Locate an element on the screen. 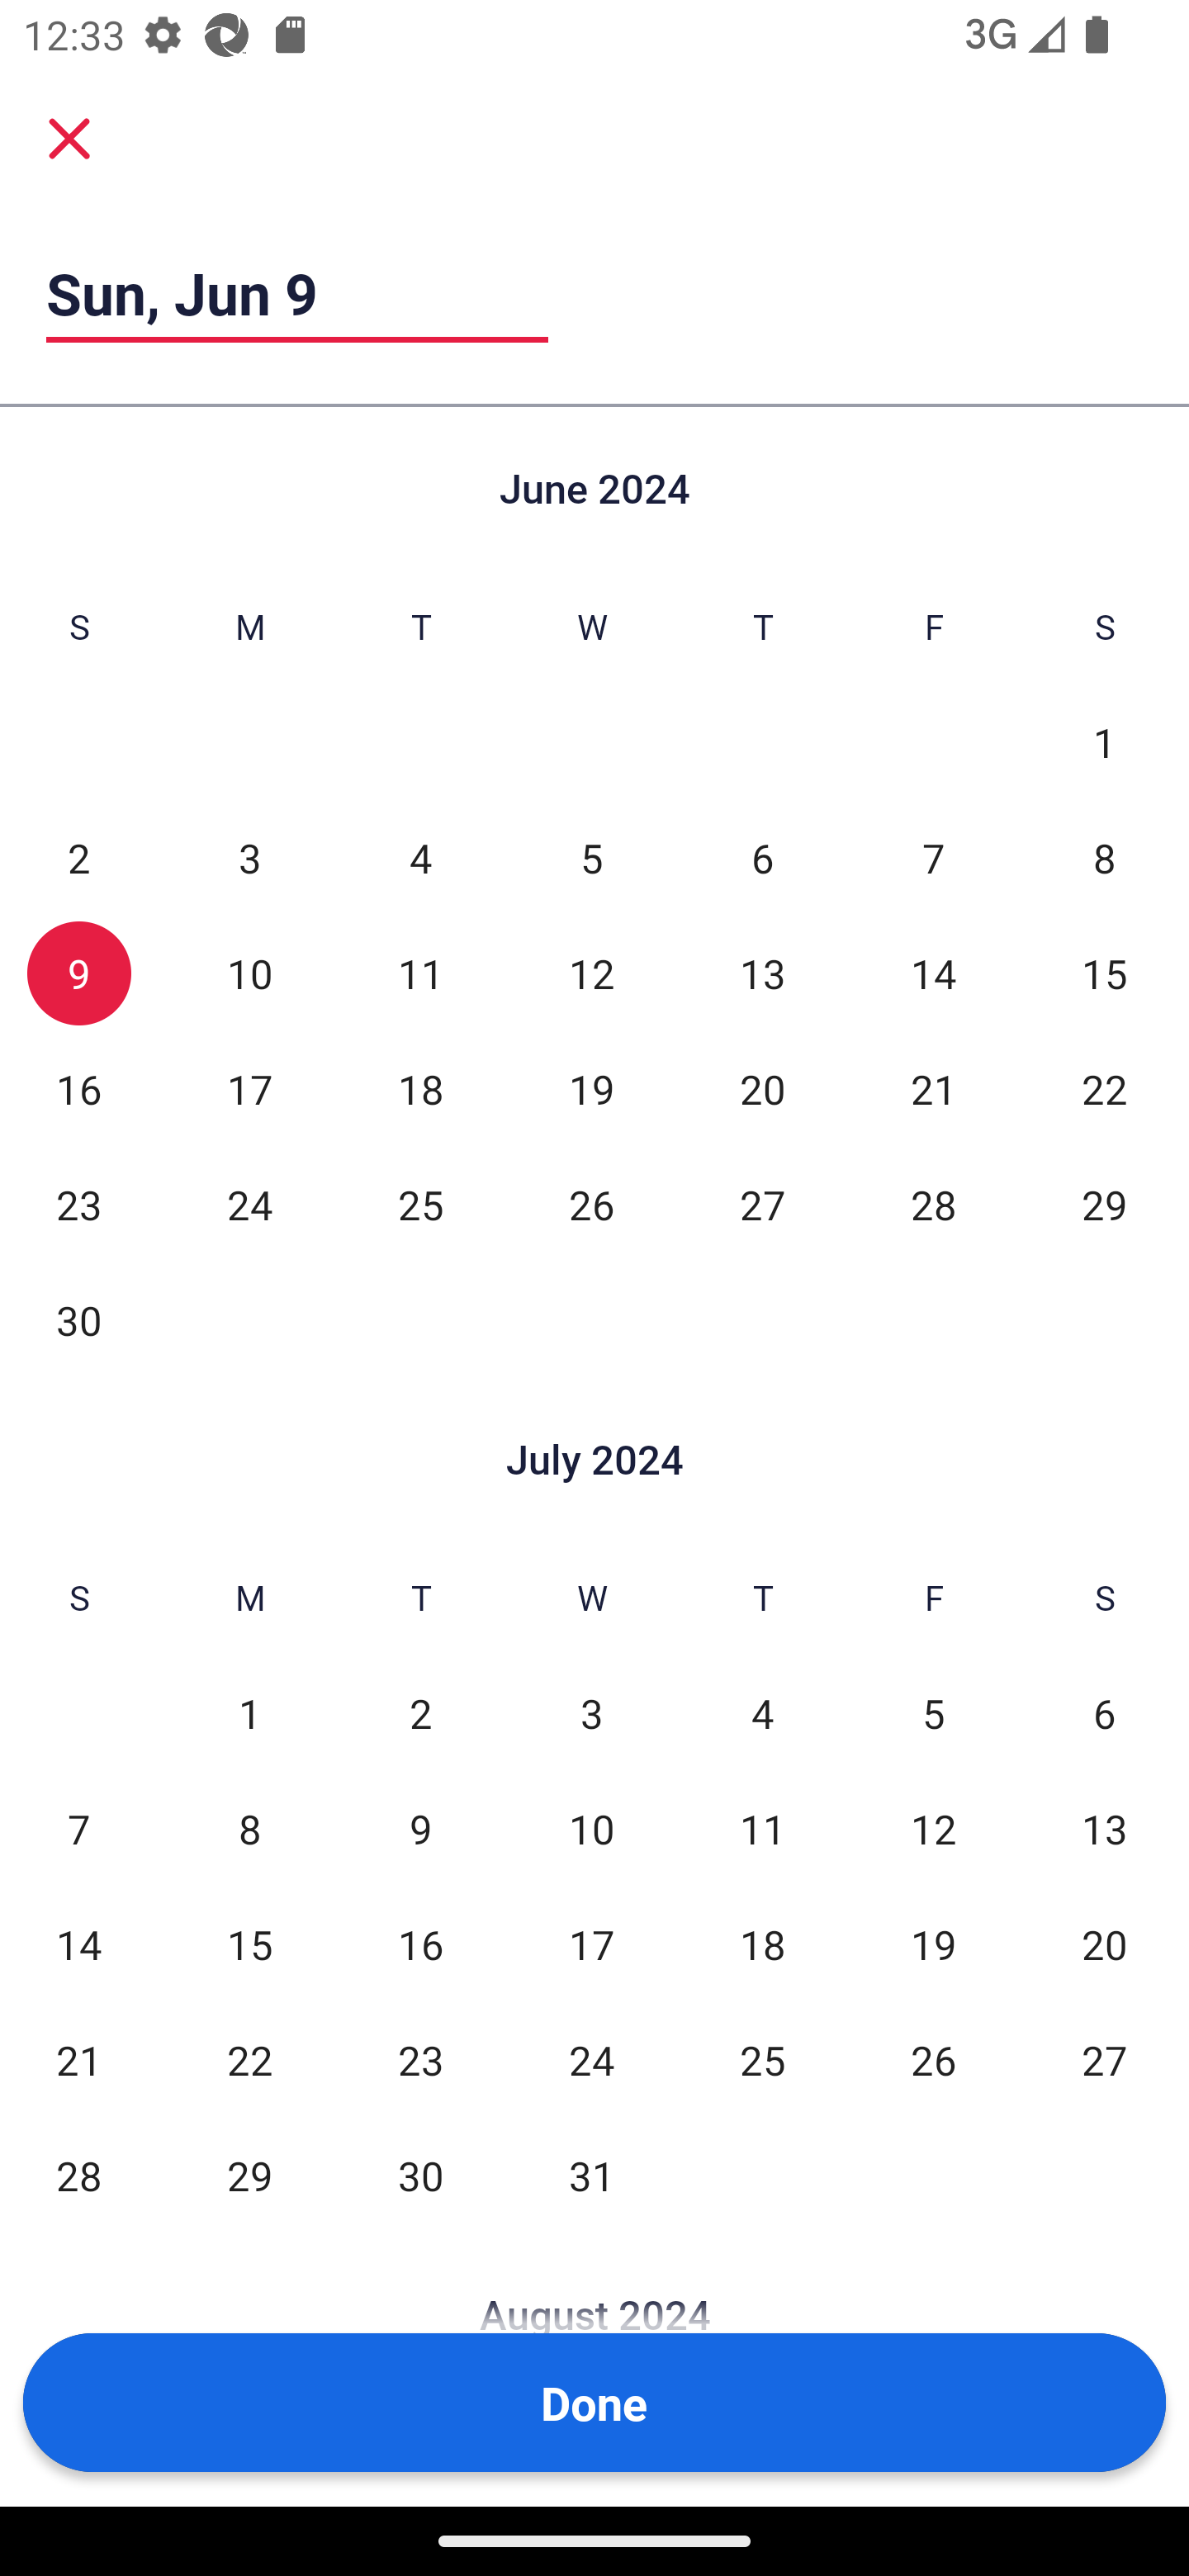  16 Tue, Jul 16, Not Selected is located at coordinates (421, 1944).